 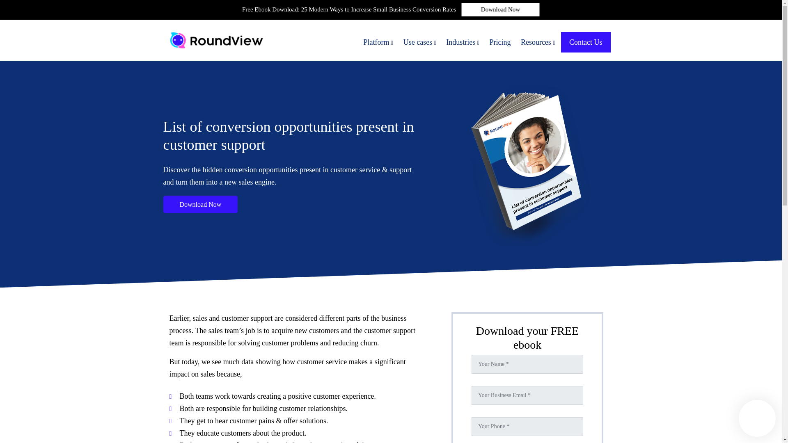 I want to click on Pricing, so click(x=500, y=42).